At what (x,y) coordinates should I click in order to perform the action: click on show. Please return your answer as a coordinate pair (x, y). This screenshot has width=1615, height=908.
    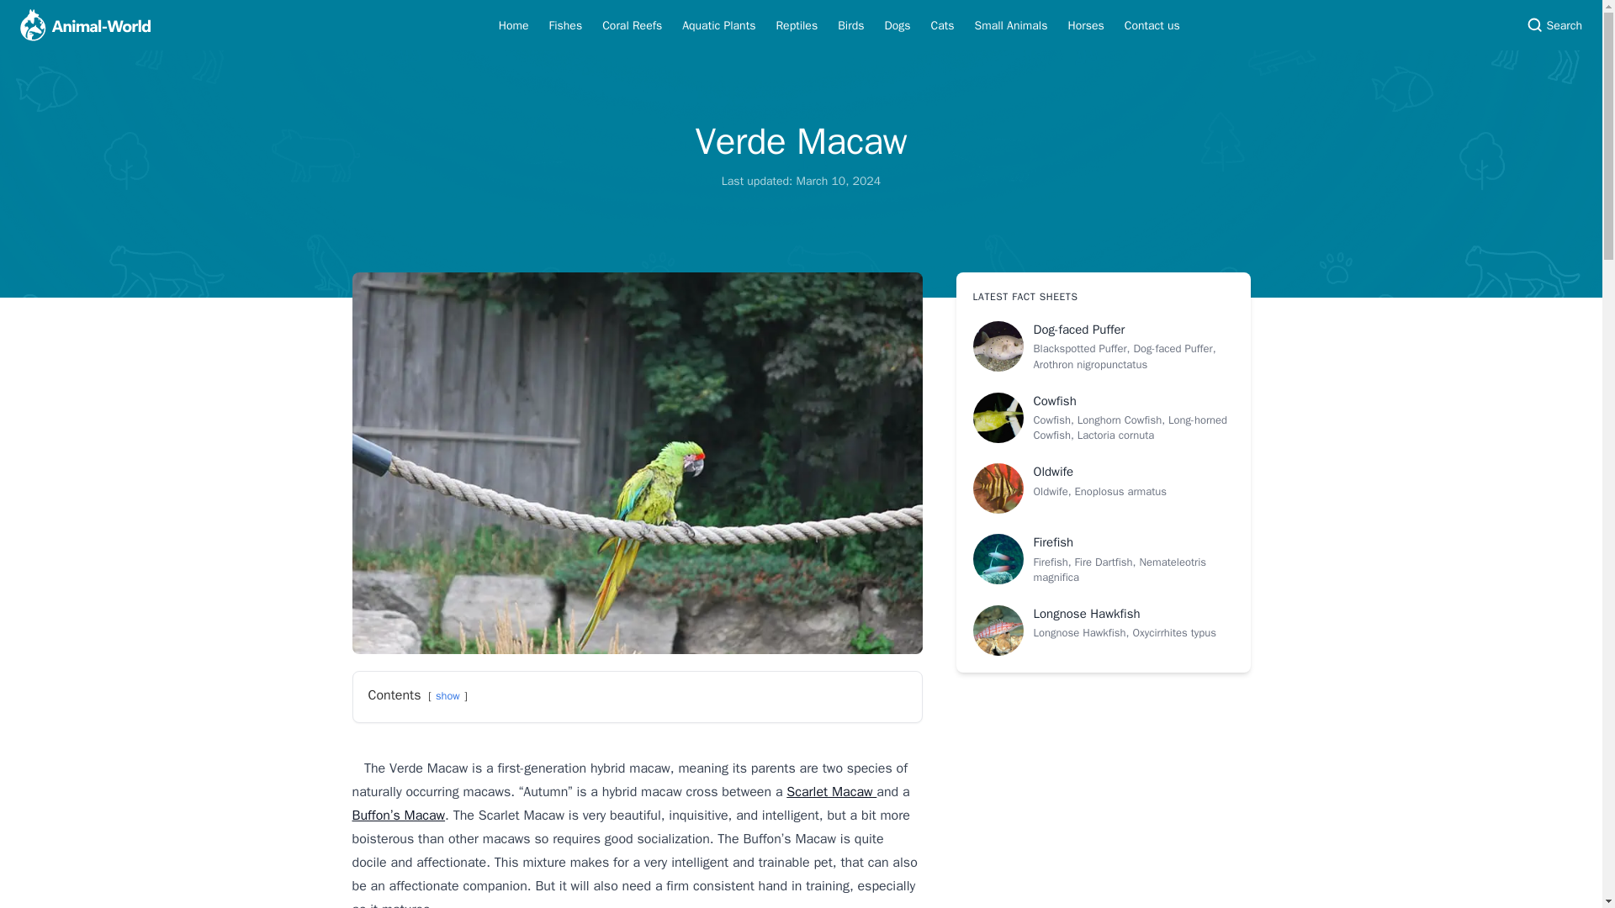
    Looking at the image, I should click on (447, 695).